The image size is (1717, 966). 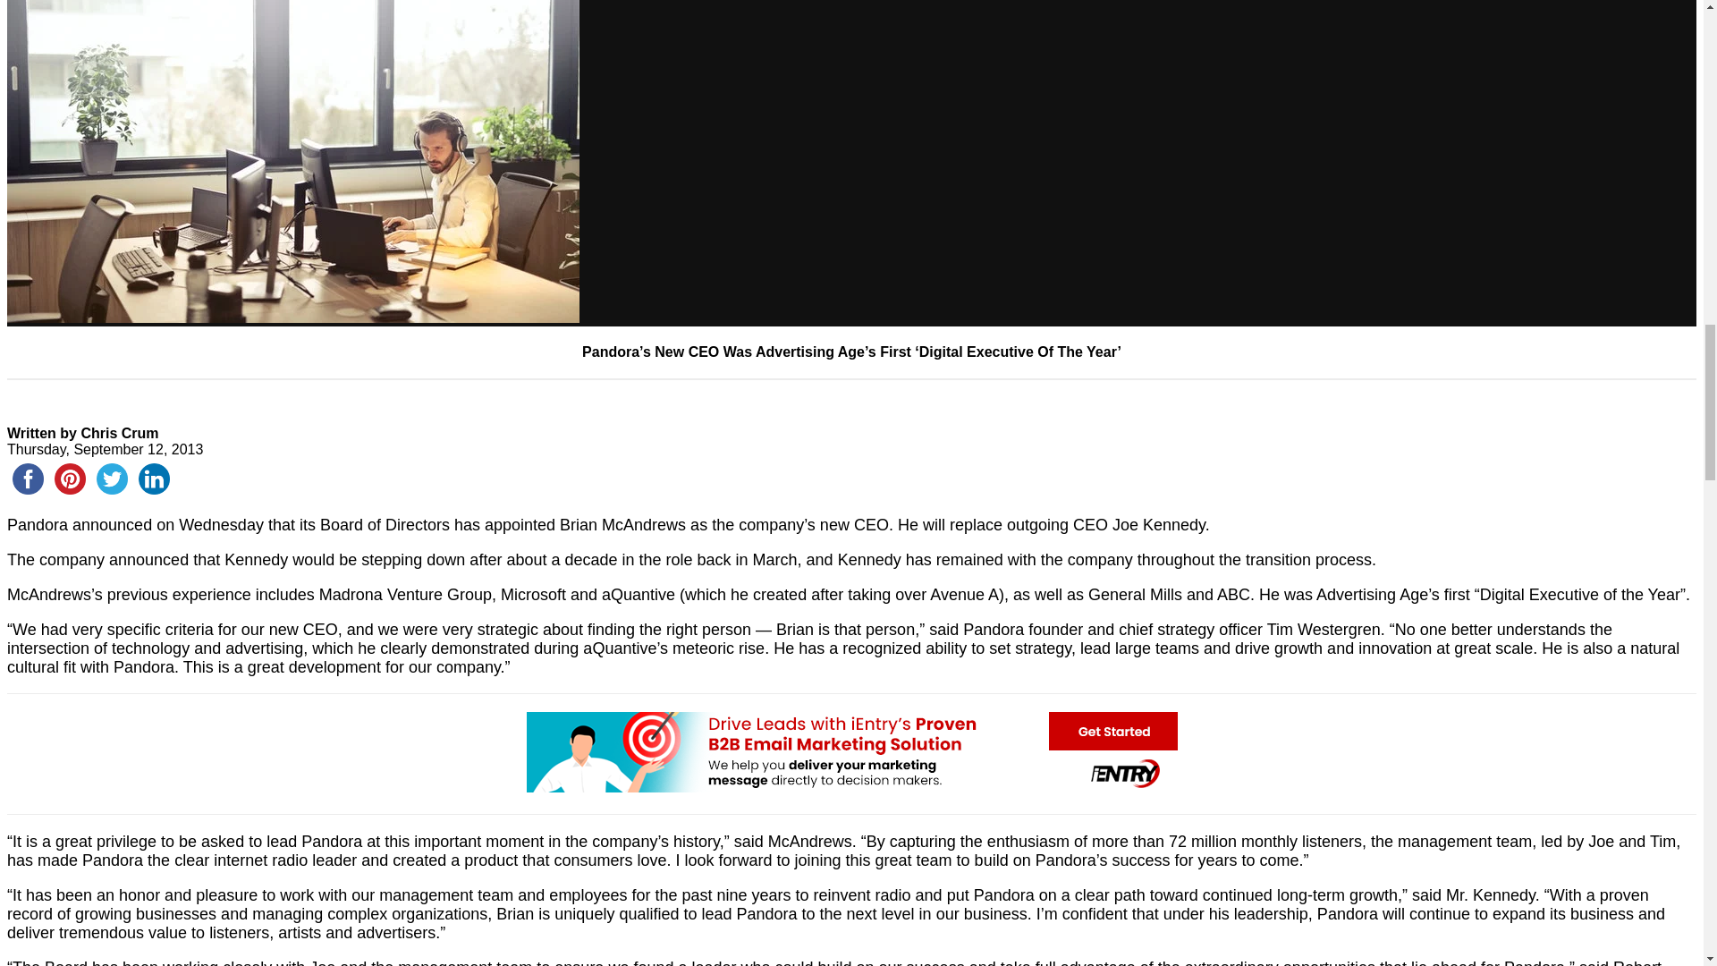 What do you see at coordinates (28, 479) in the screenshot?
I see `facebook` at bounding box center [28, 479].